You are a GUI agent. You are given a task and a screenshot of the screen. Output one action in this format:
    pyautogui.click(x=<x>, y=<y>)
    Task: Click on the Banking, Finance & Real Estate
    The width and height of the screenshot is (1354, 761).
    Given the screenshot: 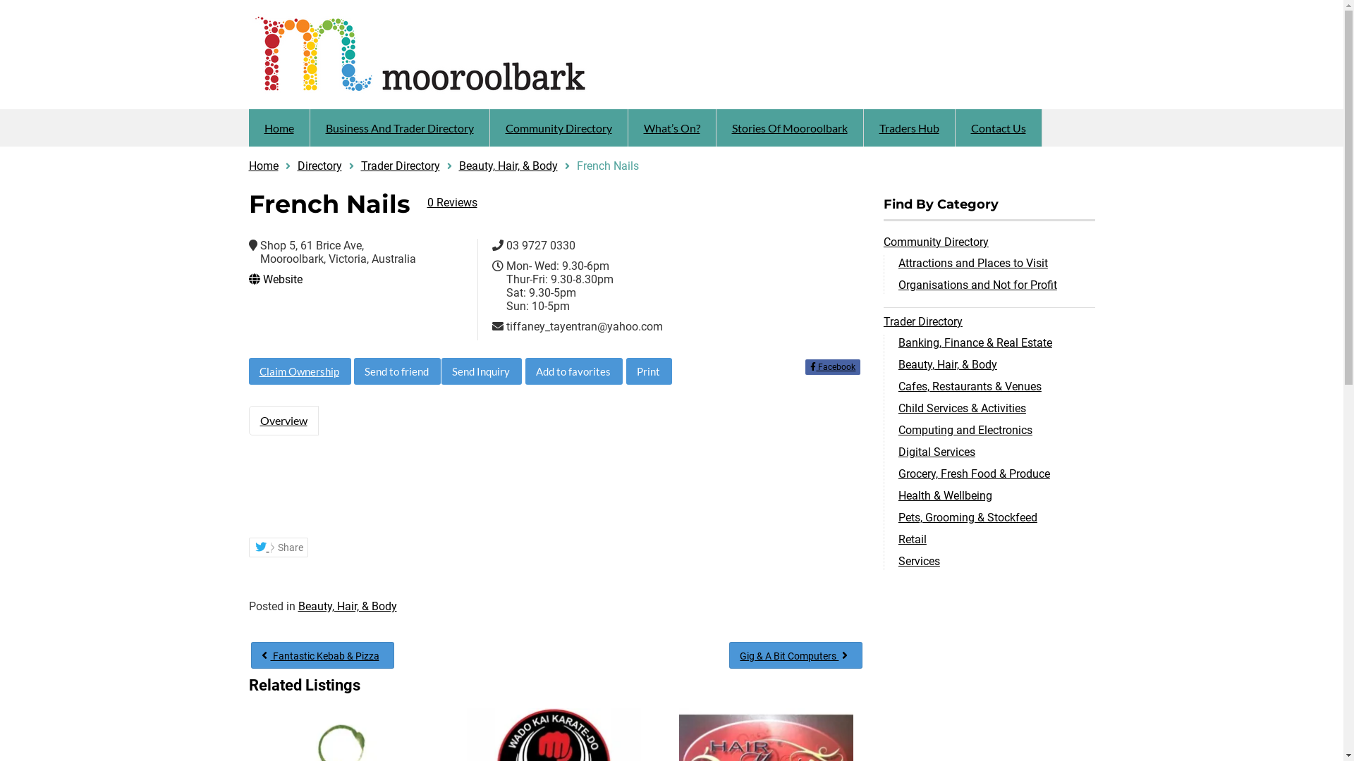 What is the action you would take?
    pyautogui.click(x=975, y=342)
    